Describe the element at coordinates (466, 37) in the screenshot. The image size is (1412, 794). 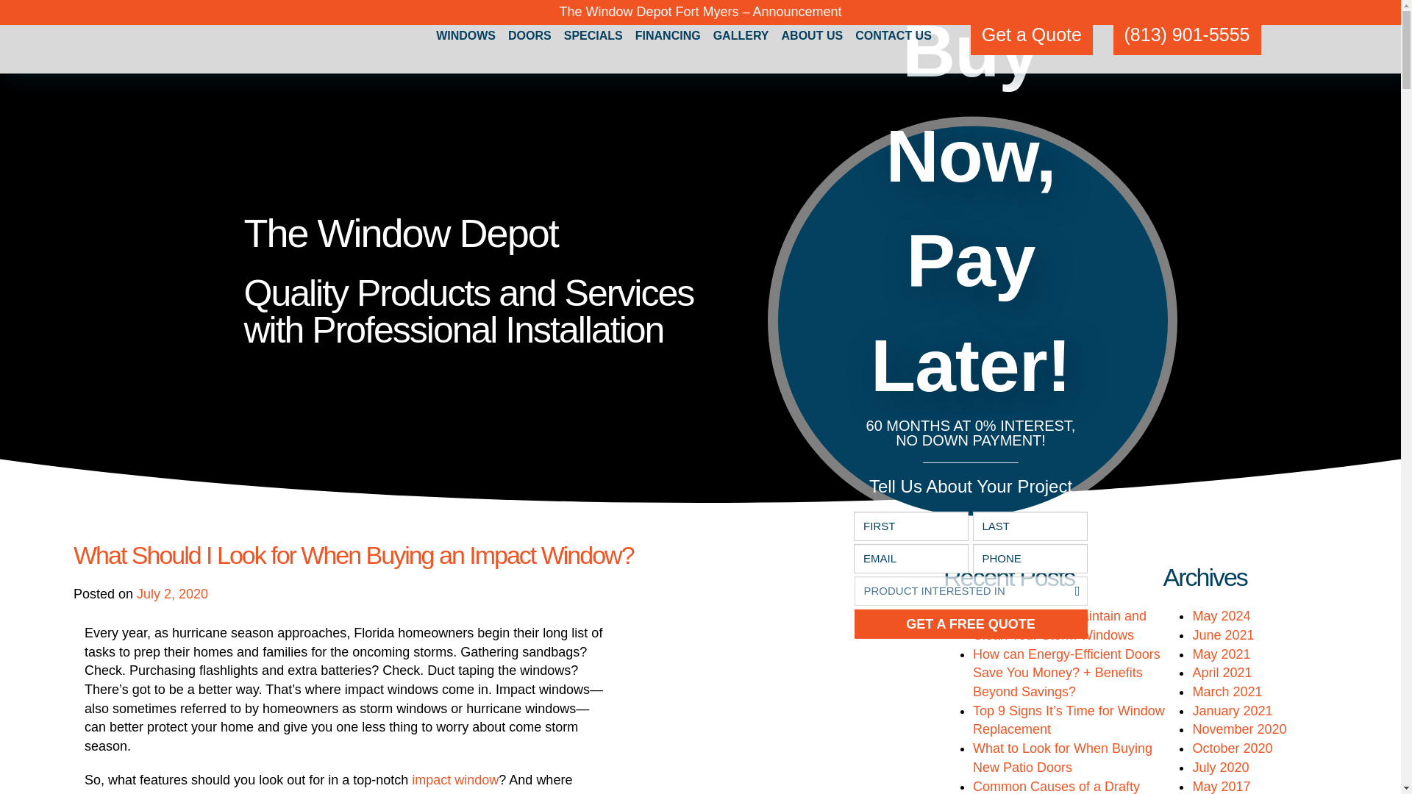
I see `WINDOWS` at that location.